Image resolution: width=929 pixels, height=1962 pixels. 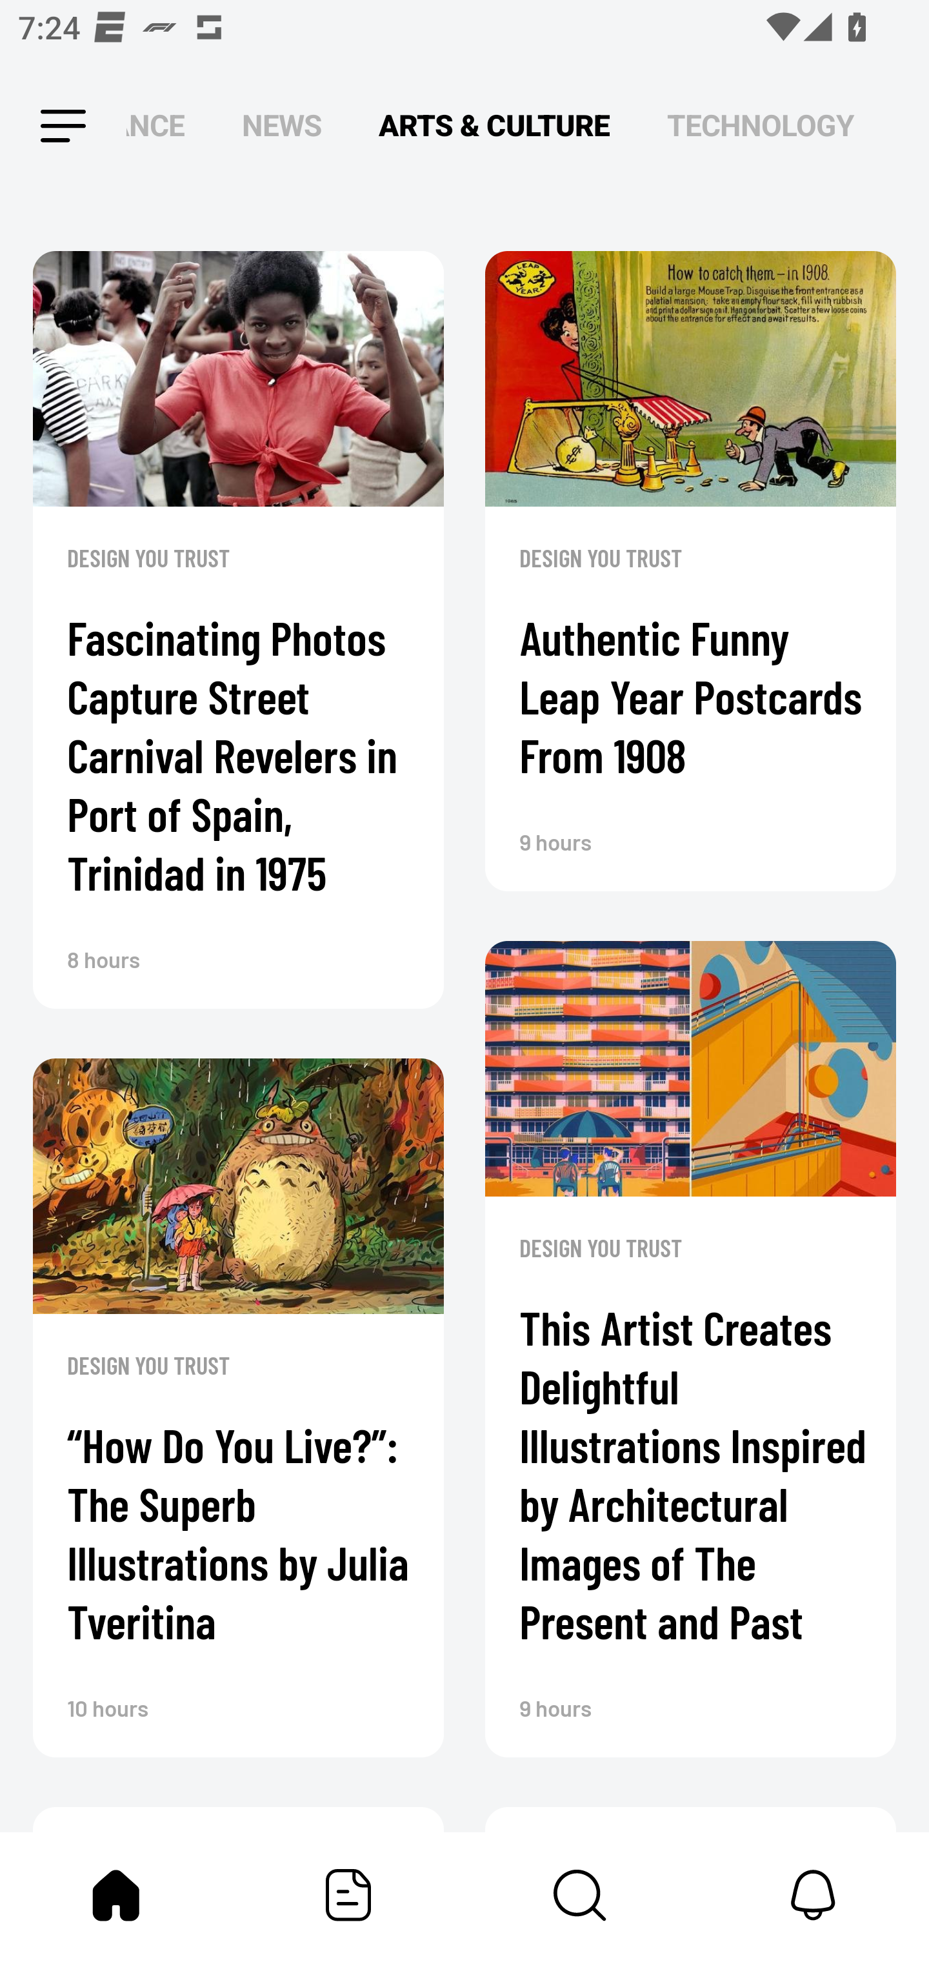 What do you see at coordinates (41, 126) in the screenshot?
I see `Leading Icon` at bounding box center [41, 126].